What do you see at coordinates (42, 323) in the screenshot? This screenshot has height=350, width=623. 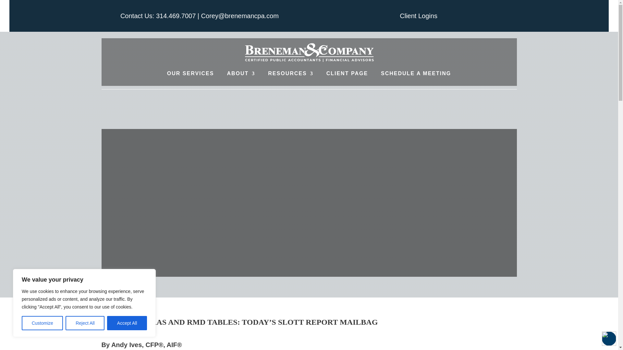 I see `Customize` at bounding box center [42, 323].